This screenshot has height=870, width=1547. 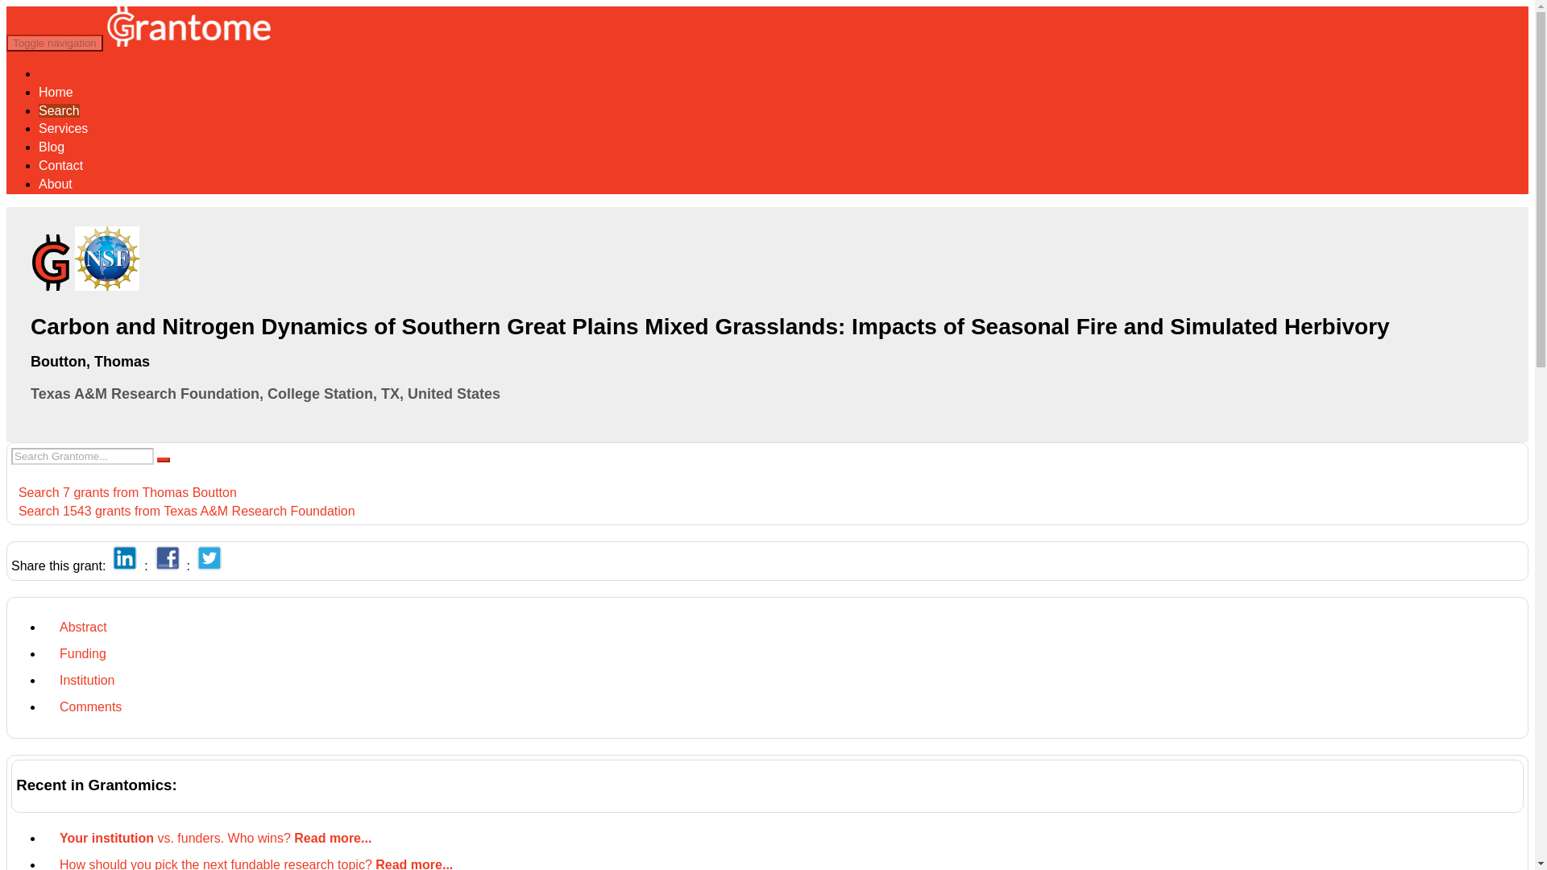 What do you see at coordinates (56, 184) in the screenshot?
I see `About` at bounding box center [56, 184].